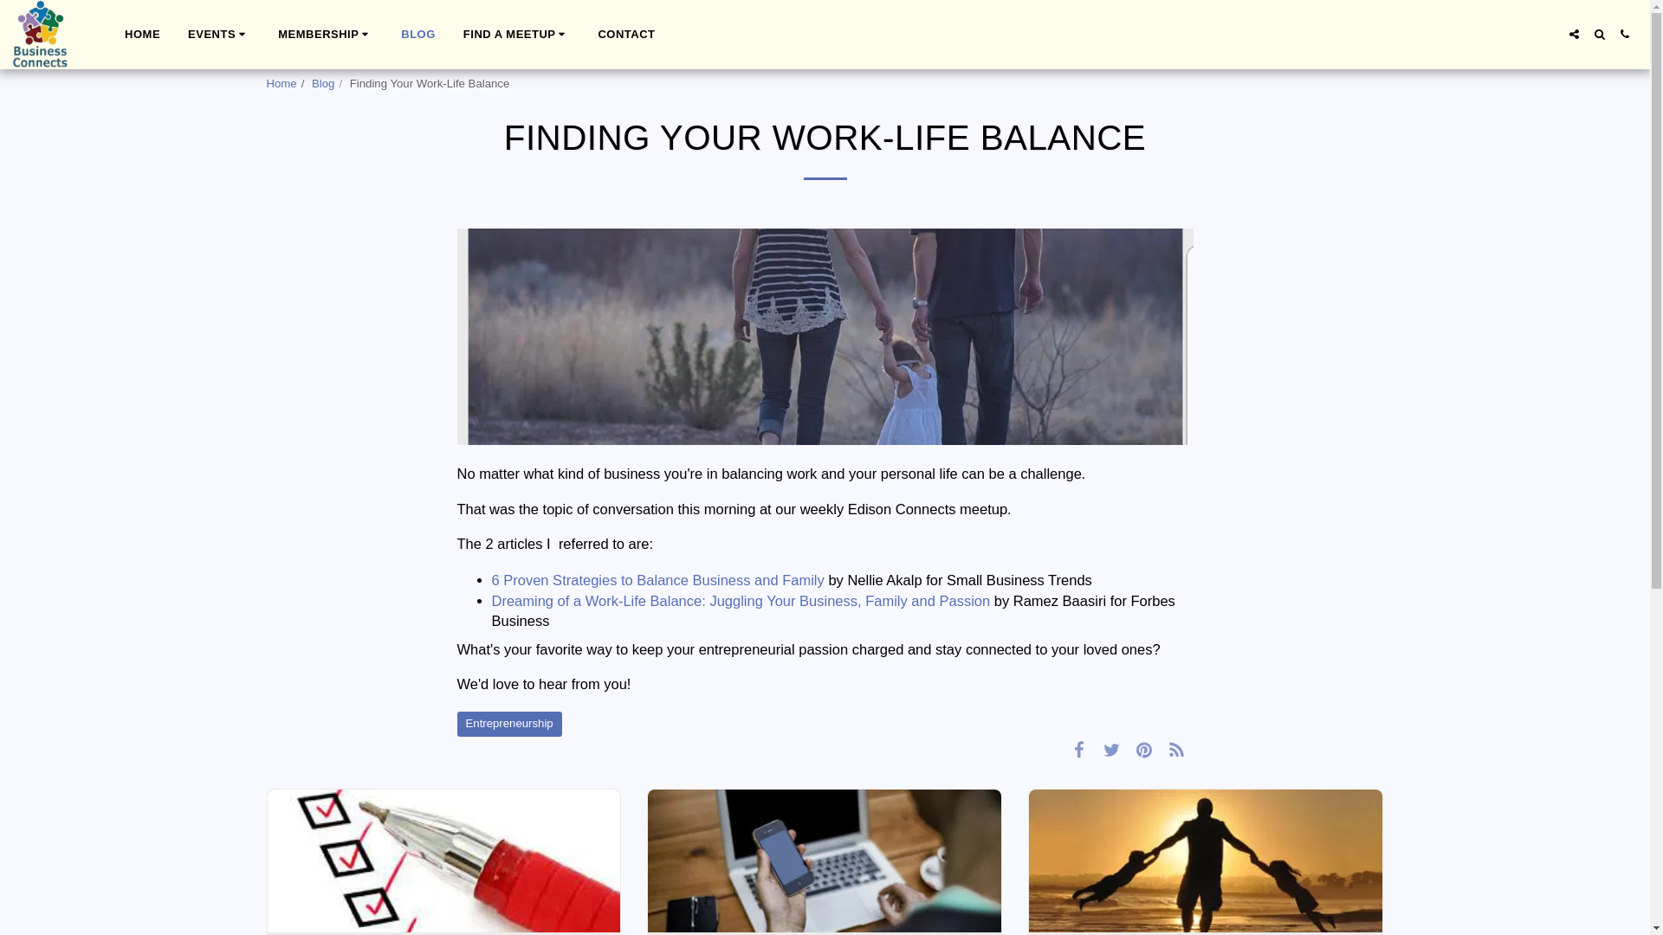 This screenshot has height=935, width=1663. What do you see at coordinates (1111, 750) in the screenshot?
I see `Tweet` at bounding box center [1111, 750].